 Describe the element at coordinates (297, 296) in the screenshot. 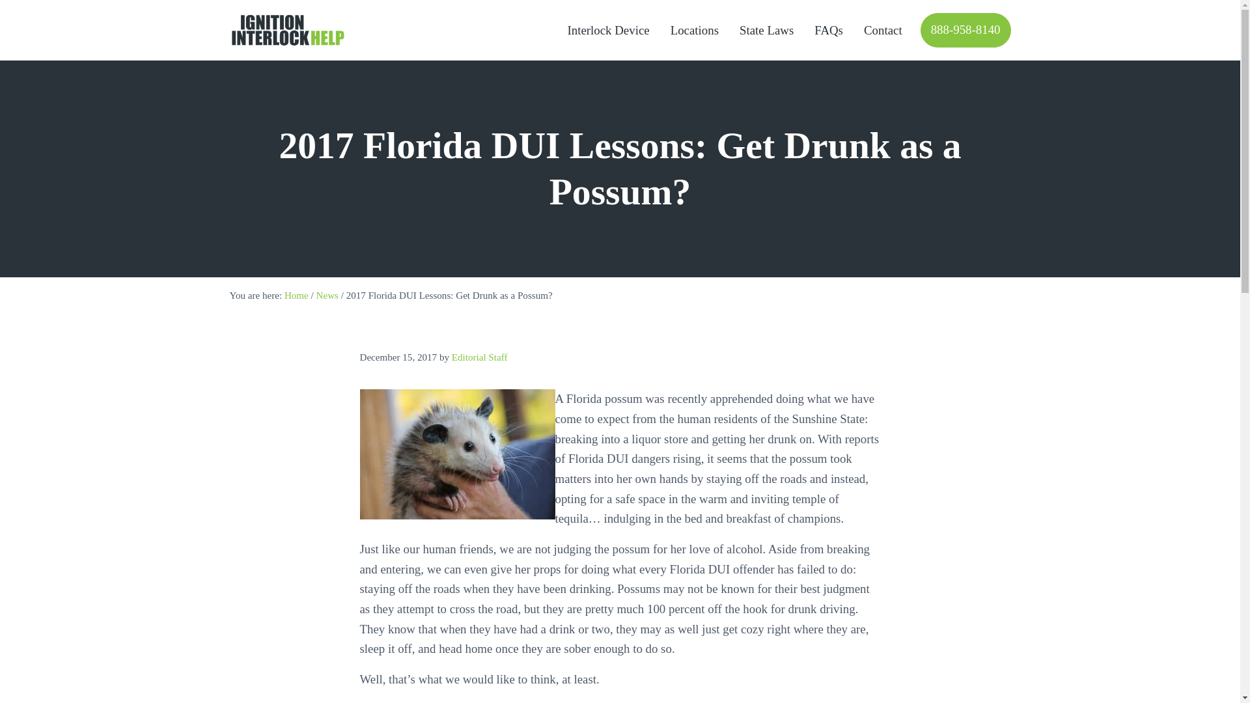

I see `Home` at that location.